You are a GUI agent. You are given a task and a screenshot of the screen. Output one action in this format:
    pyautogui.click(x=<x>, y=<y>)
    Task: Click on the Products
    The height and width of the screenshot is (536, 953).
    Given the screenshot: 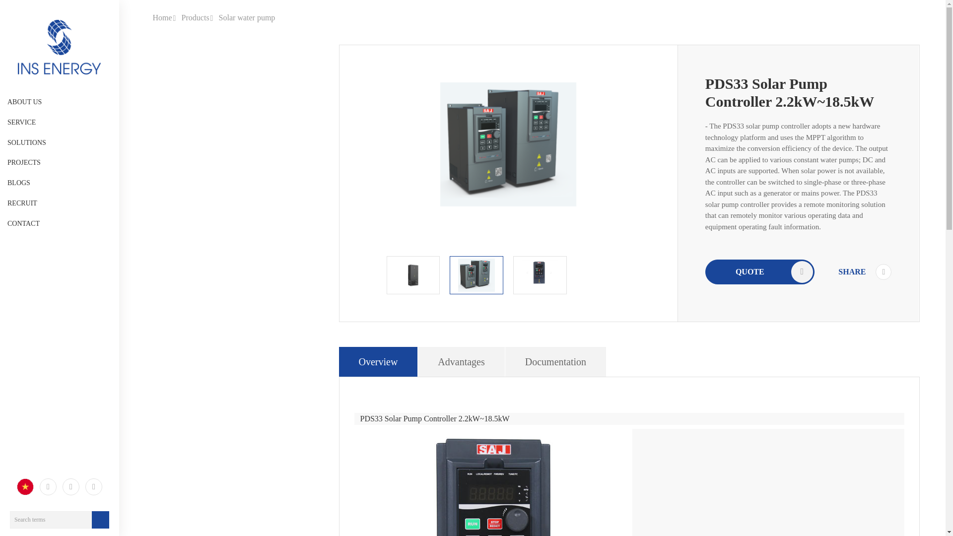 What is the action you would take?
    pyautogui.click(x=196, y=18)
    